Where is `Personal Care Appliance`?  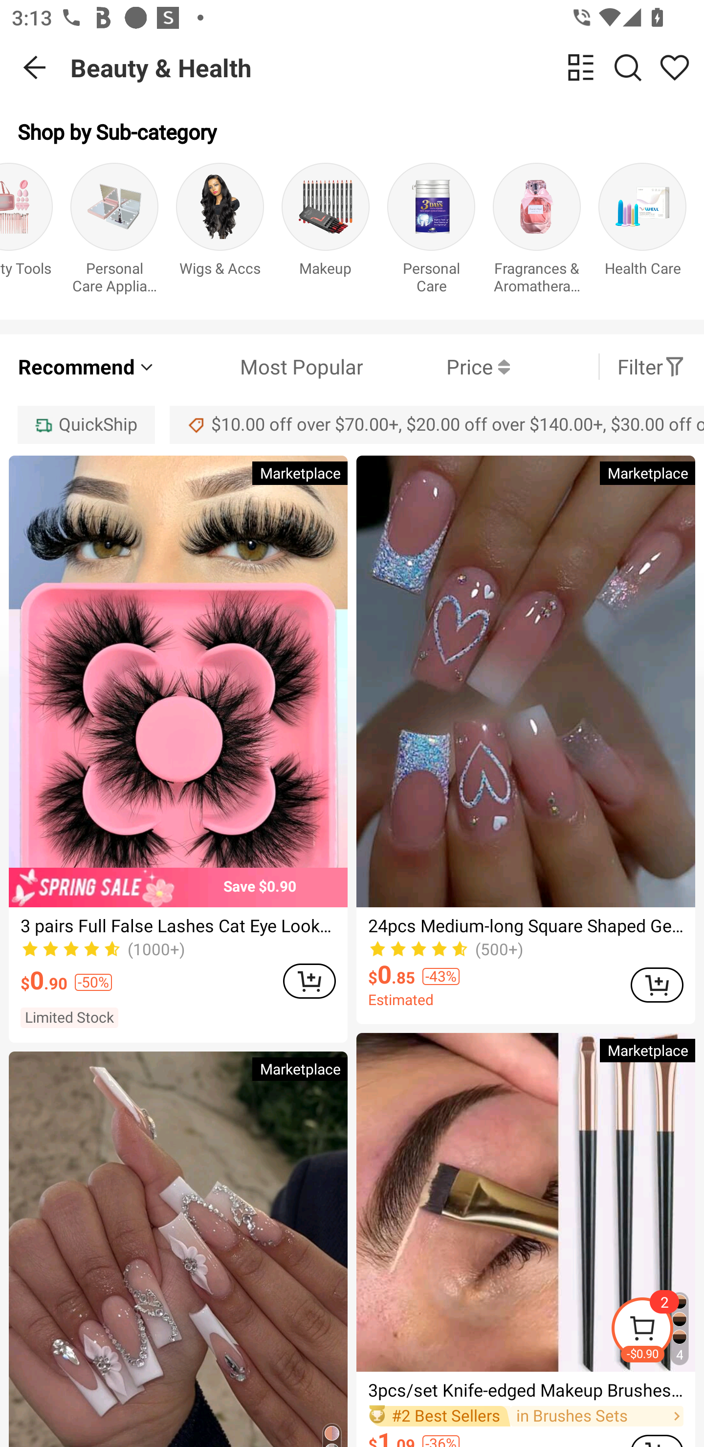
Personal Care Appliance is located at coordinates (114, 232).